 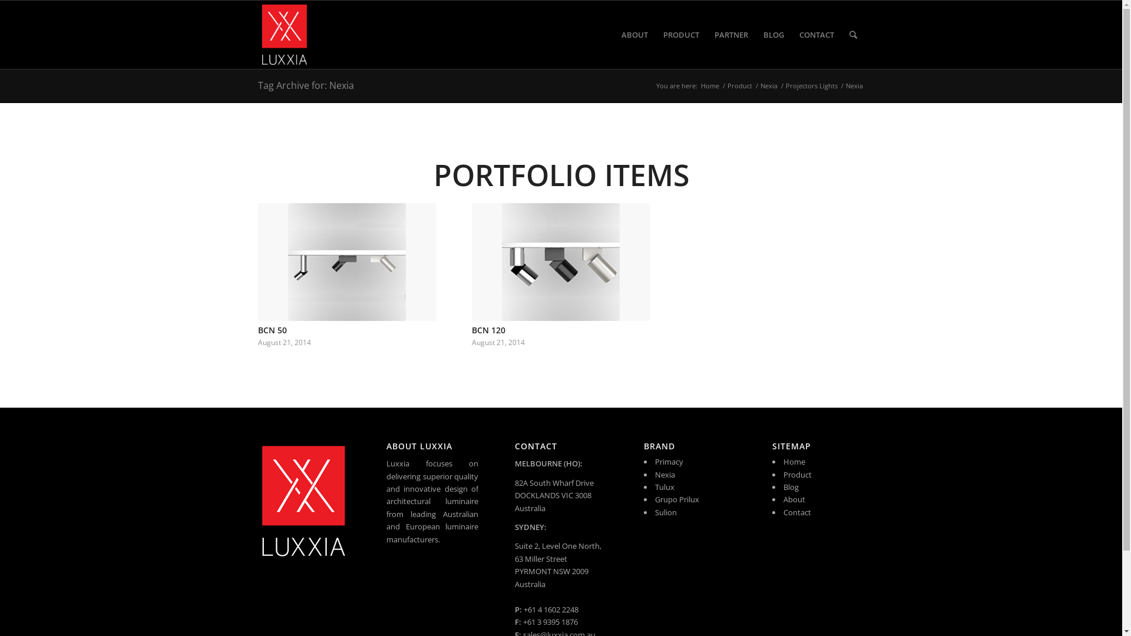 I want to click on Home, so click(x=794, y=462).